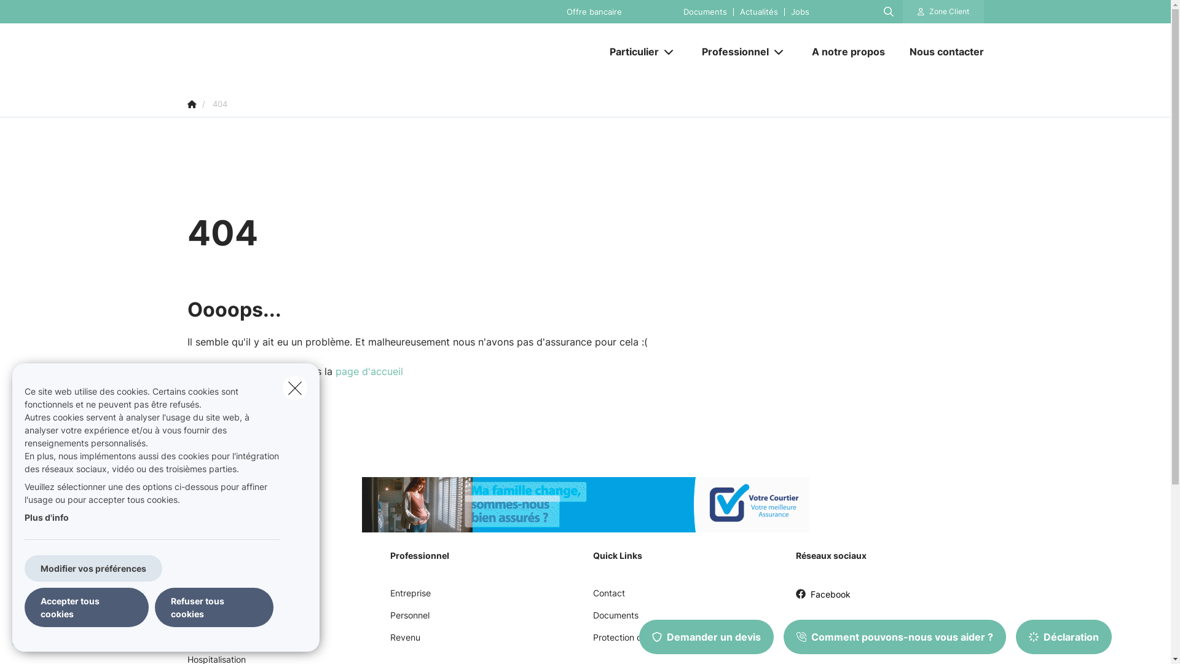 This screenshot has height=664, width=1180. What do you see at coordinates (731, 52) in the screenshot?
I see `Professionnel` at bounding box center [731, 52].